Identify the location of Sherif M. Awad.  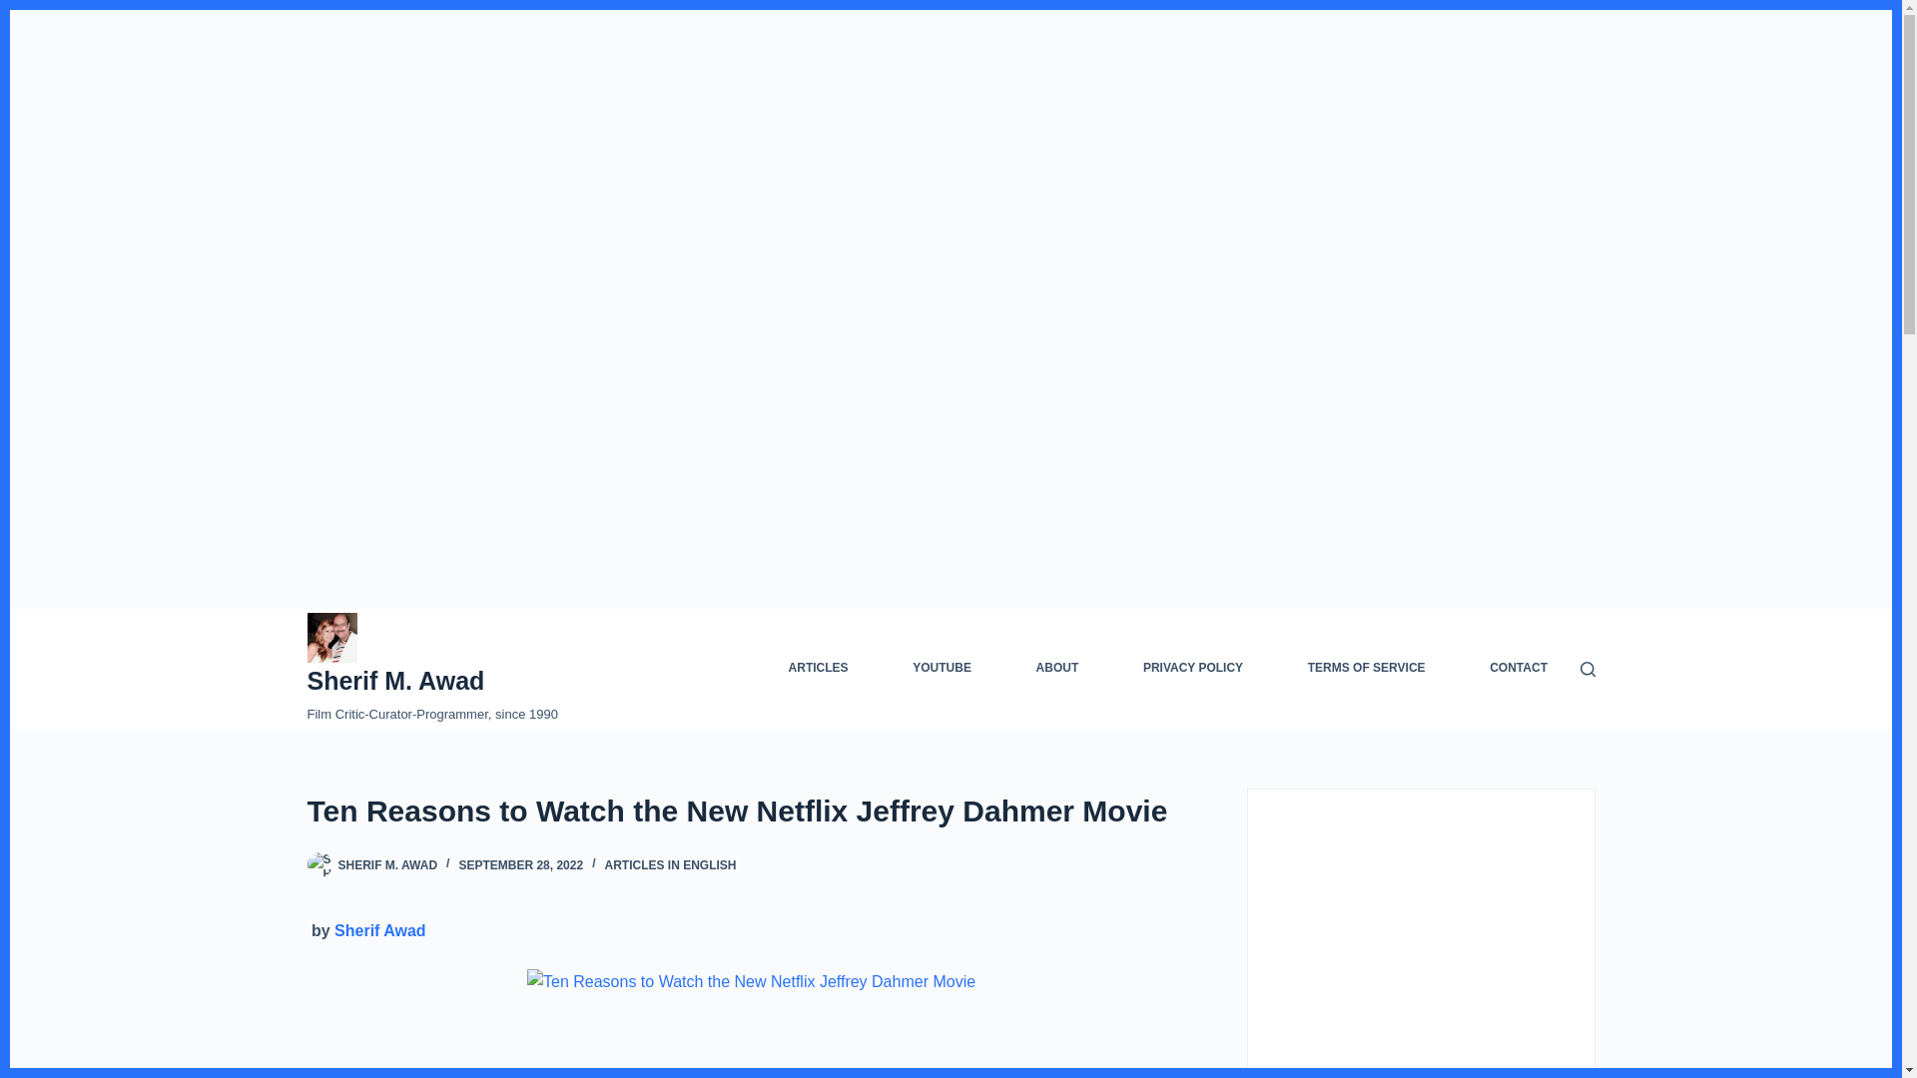
(395, 681).